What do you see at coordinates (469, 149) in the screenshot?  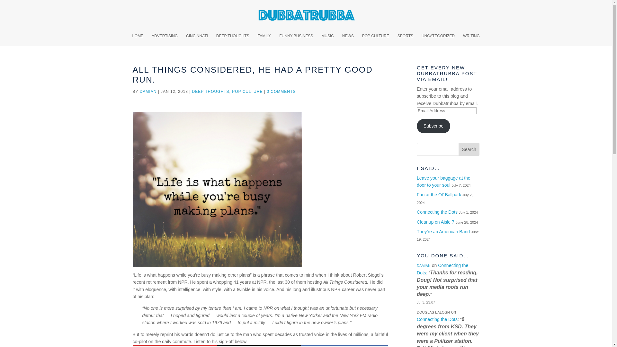 I see `Search` at bounding box center [469, 149].